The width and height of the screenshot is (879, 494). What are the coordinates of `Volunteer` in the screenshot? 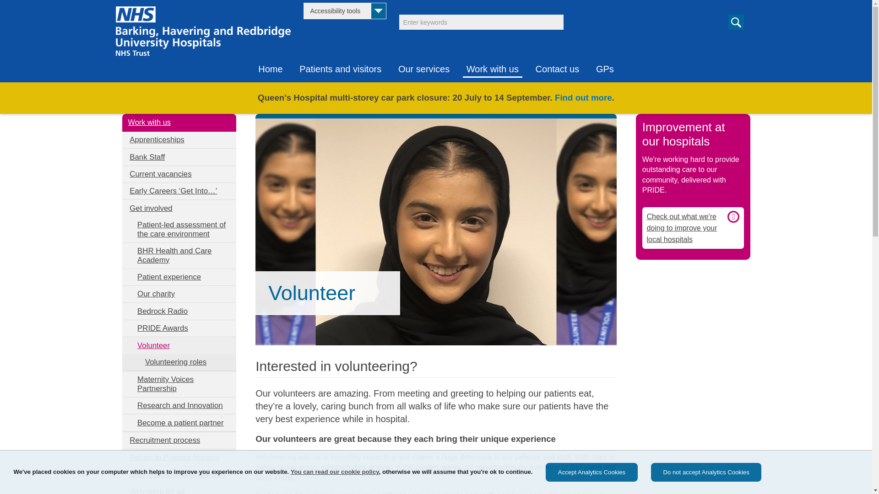 It's located at (179, 345).